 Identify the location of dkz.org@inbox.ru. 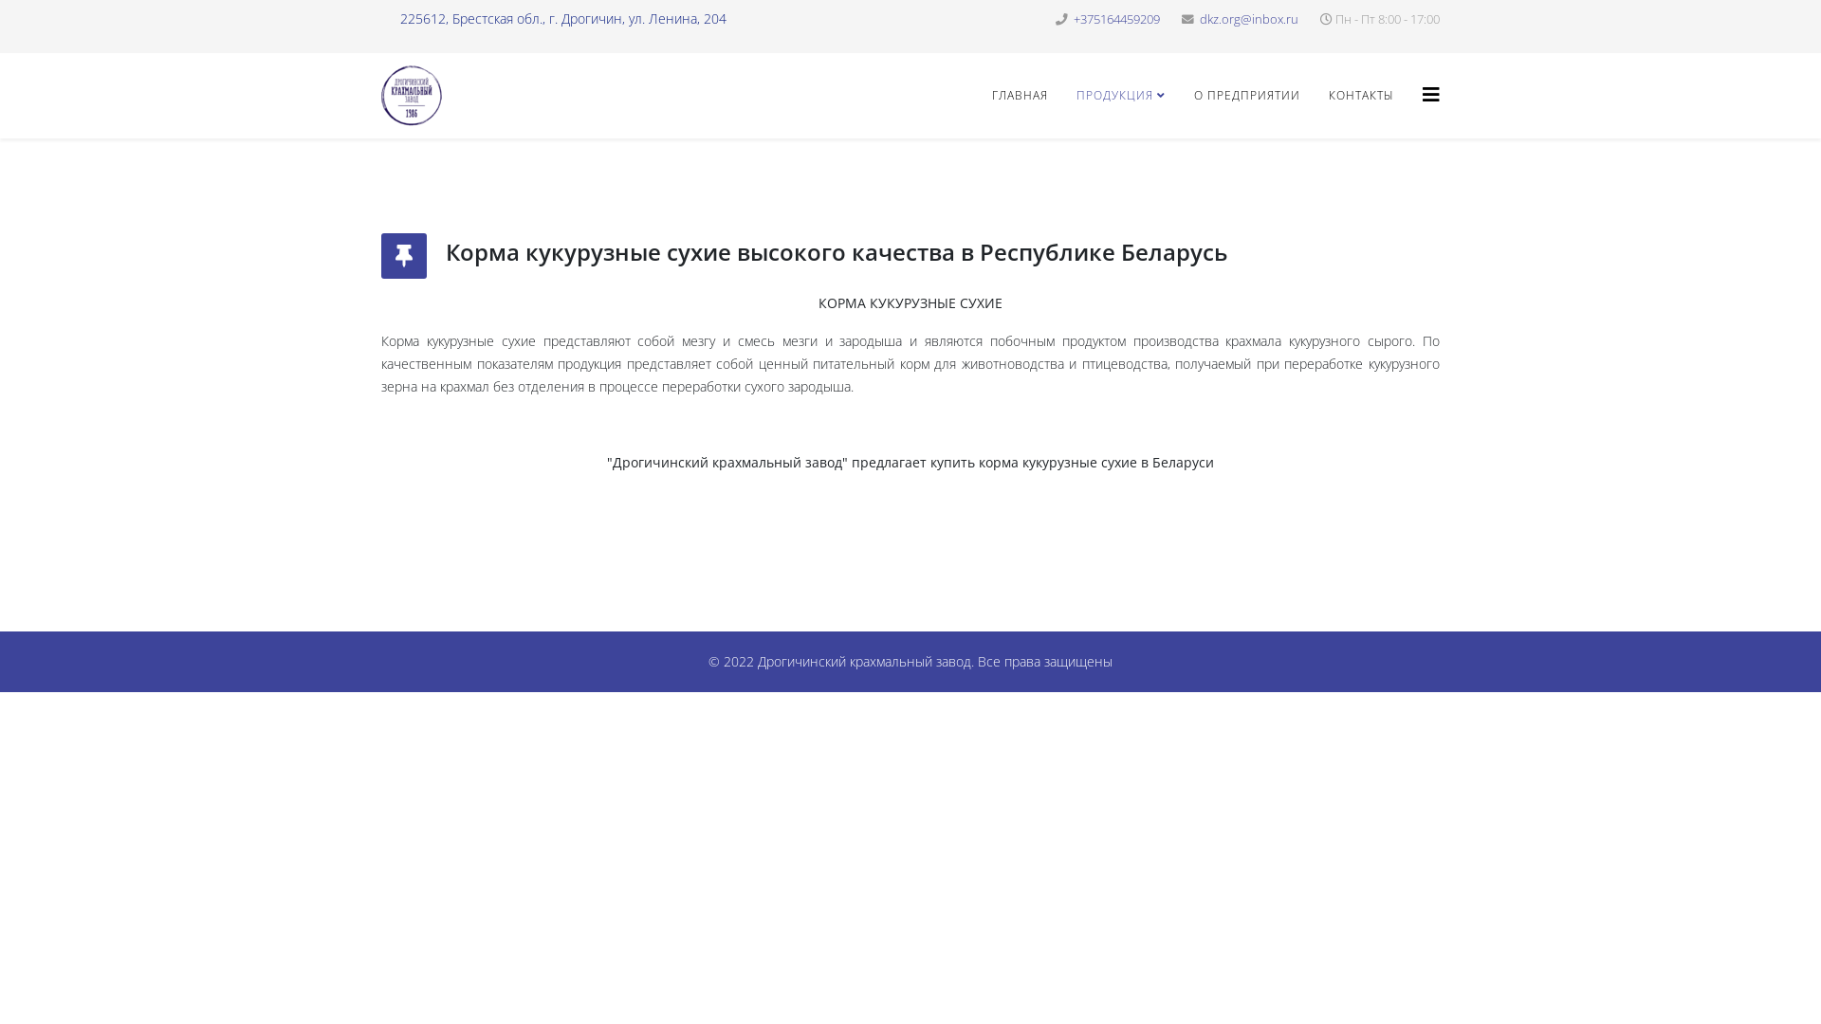
(1249, 19).